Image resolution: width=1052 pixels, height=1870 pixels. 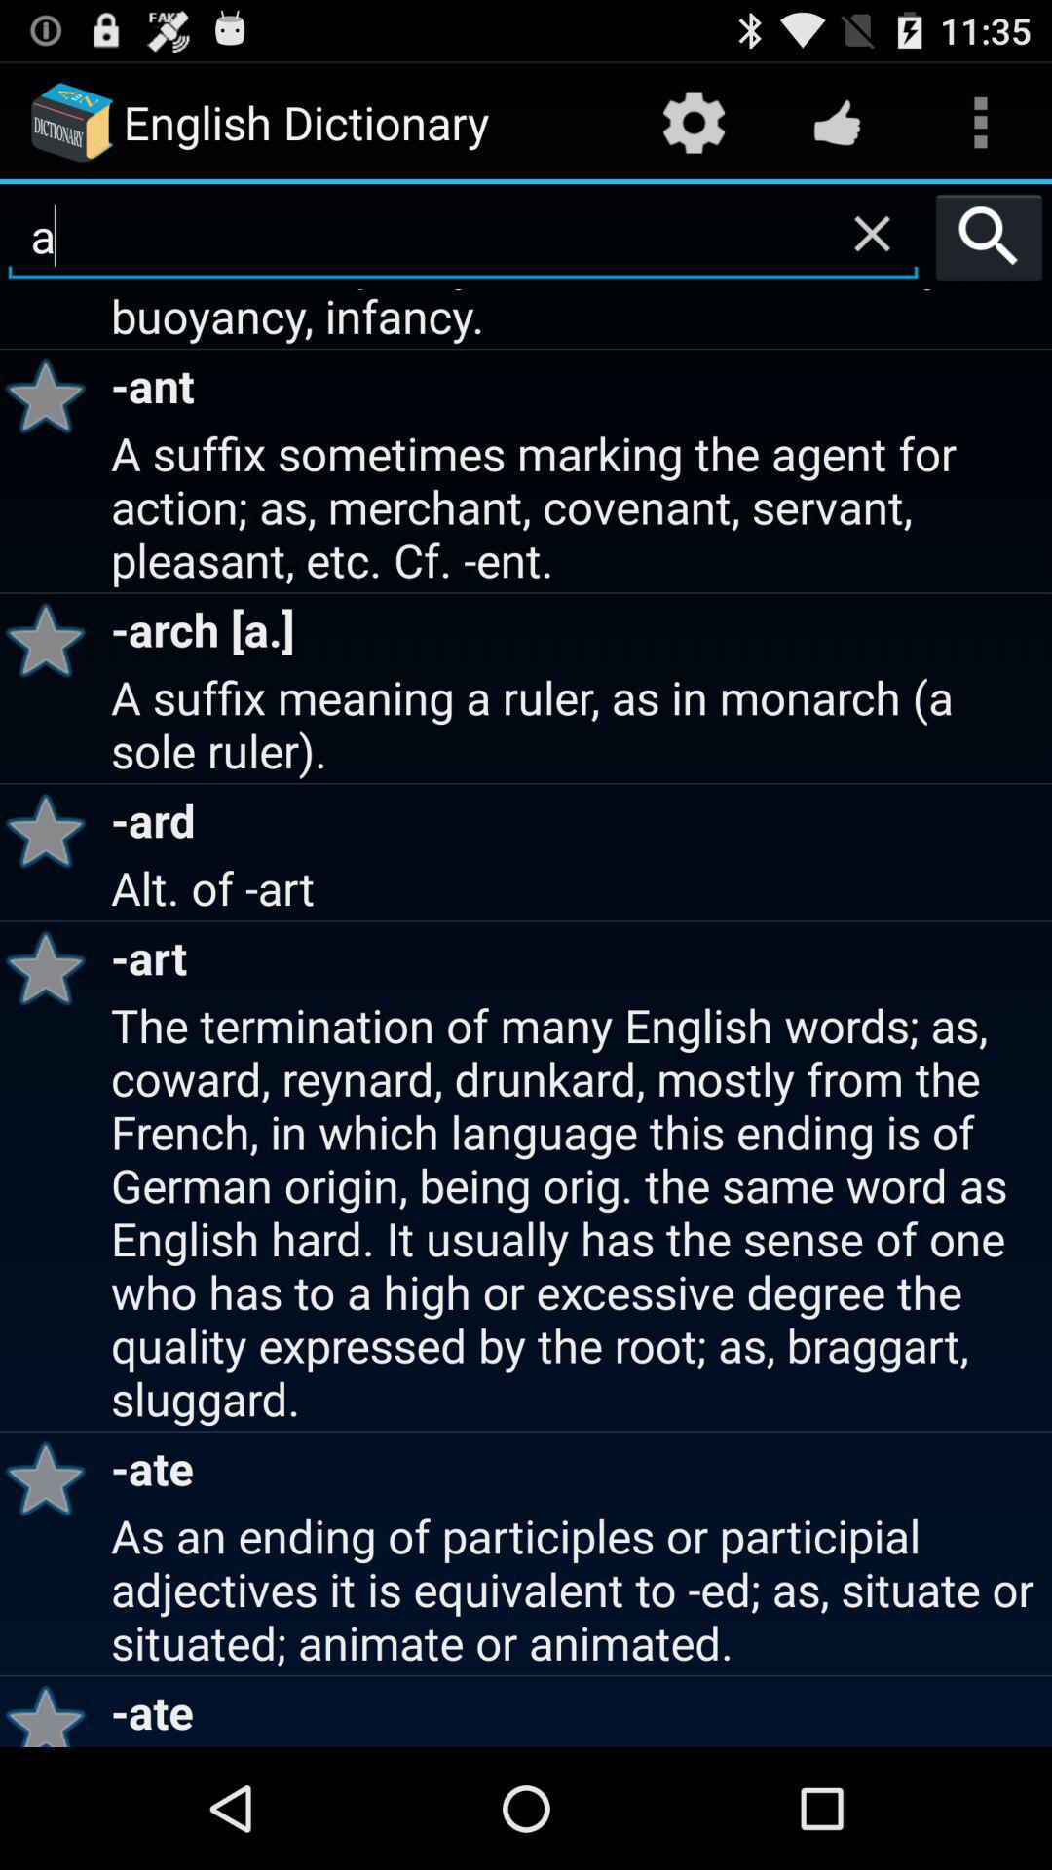 What do you see at coordinates (53, 395) in the screenshot?
I see `tap the app below a suffix expressing` at bounding box center [53, 395].